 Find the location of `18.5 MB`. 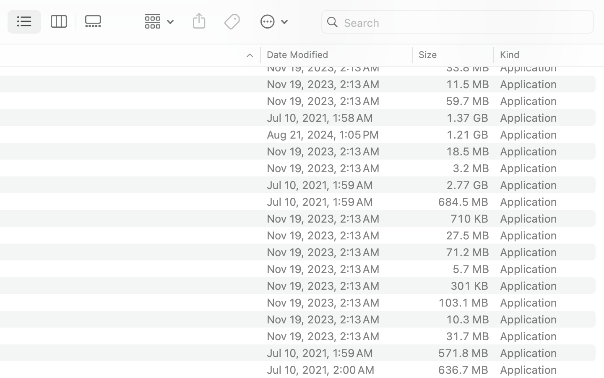

18.5 MB is located at coordinates (467, 151).